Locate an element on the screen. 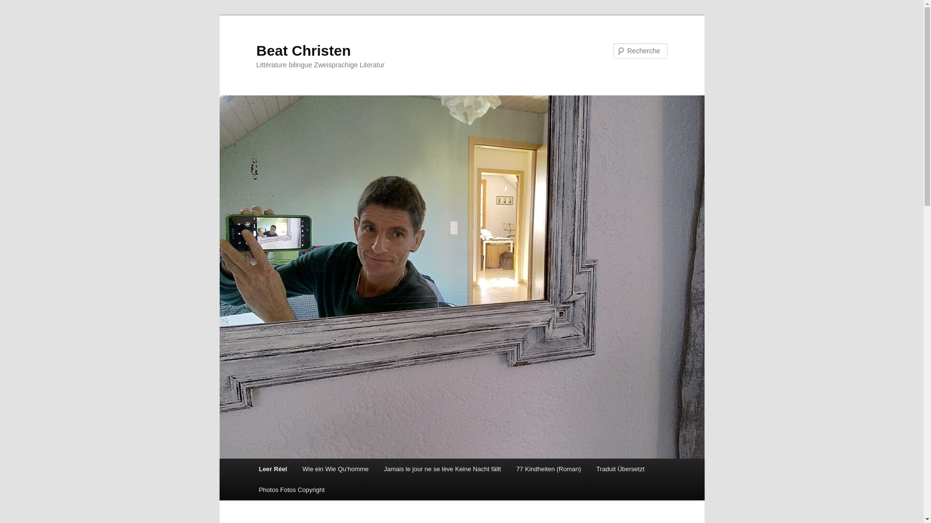  Photos Fotos Copyright is located at coordinates (292, 490).